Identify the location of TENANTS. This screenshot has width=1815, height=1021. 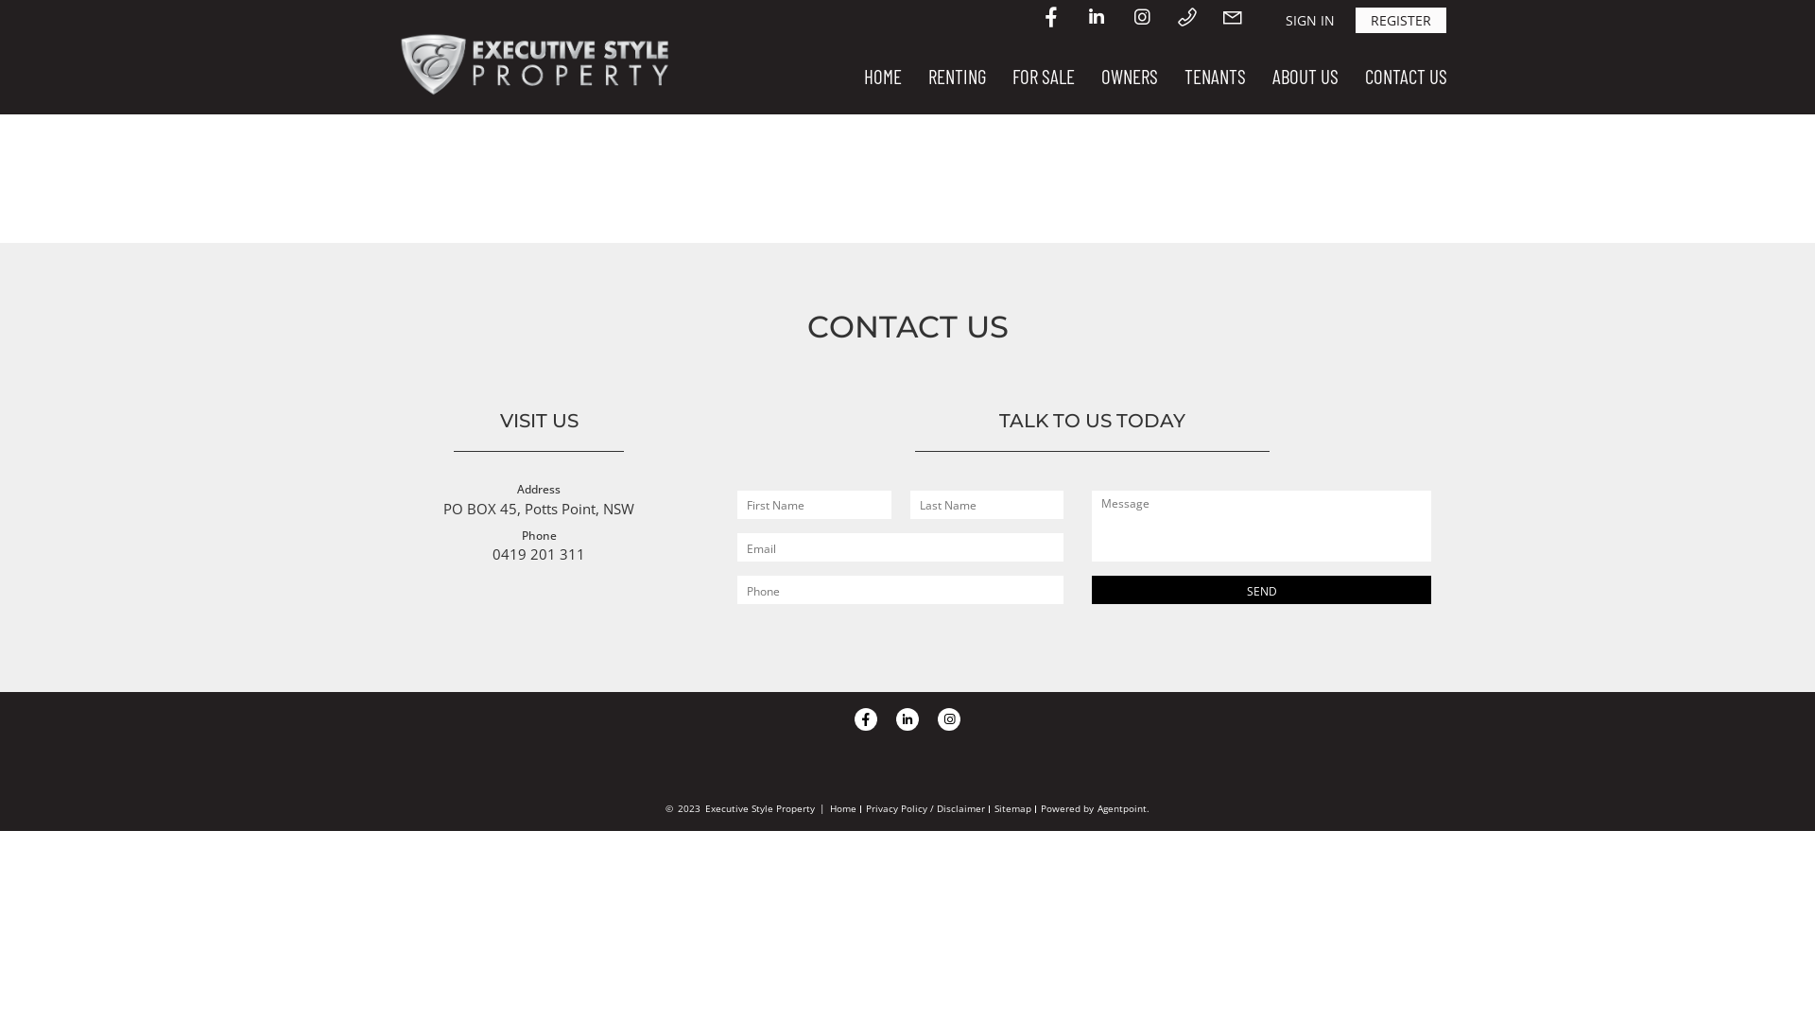
(1216, 77).